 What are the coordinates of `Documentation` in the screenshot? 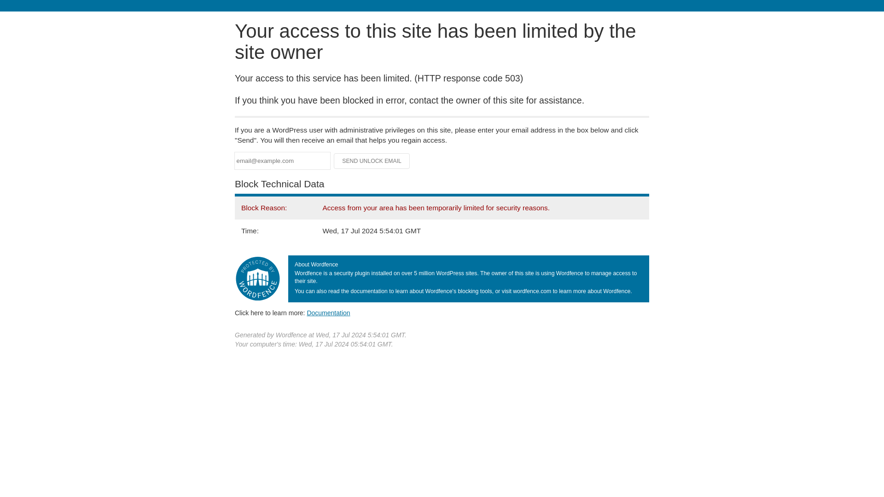 It's located at (328, 312).